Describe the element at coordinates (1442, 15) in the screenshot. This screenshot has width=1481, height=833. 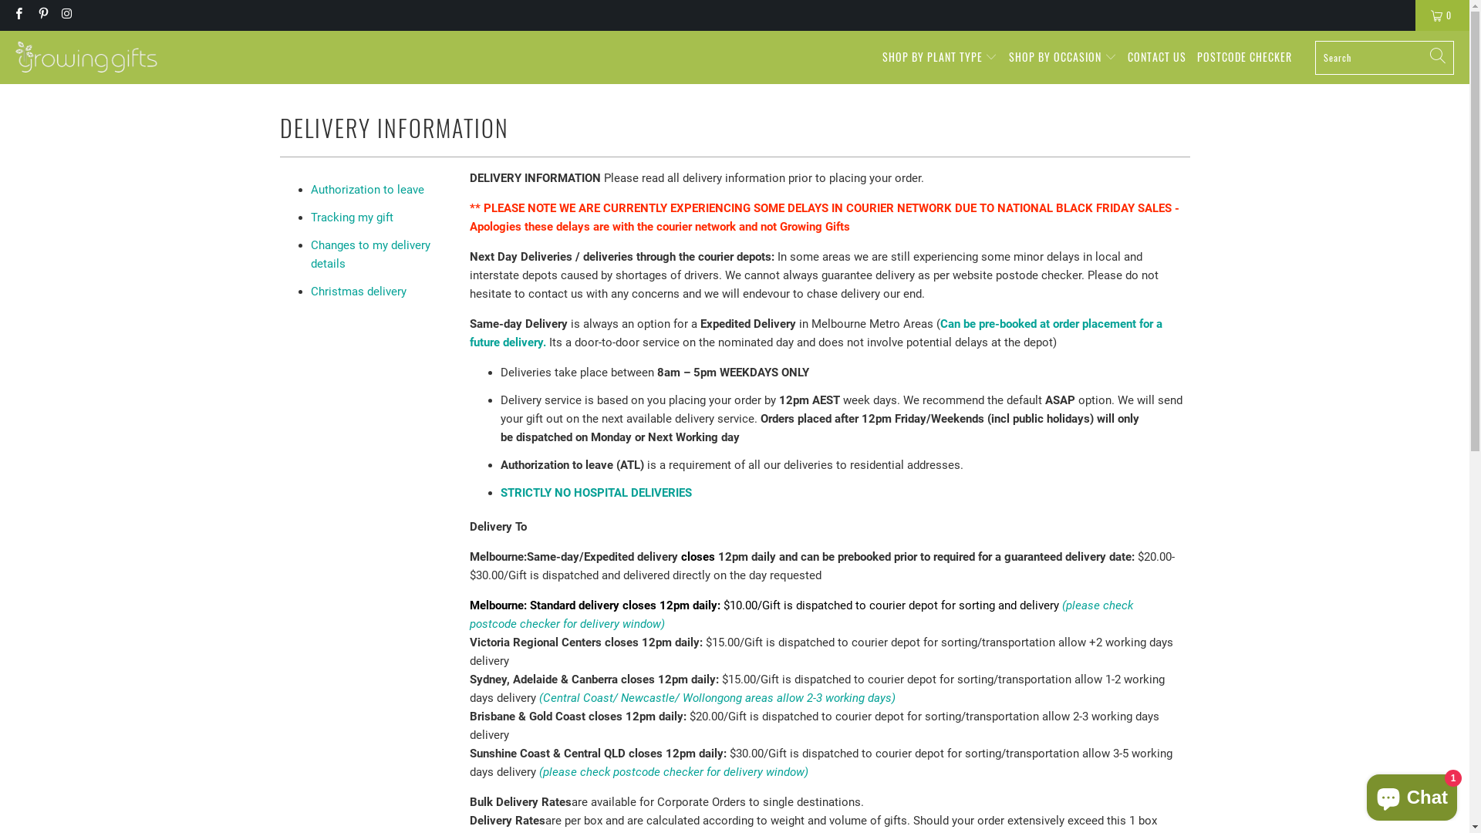
I see `0` at that location.